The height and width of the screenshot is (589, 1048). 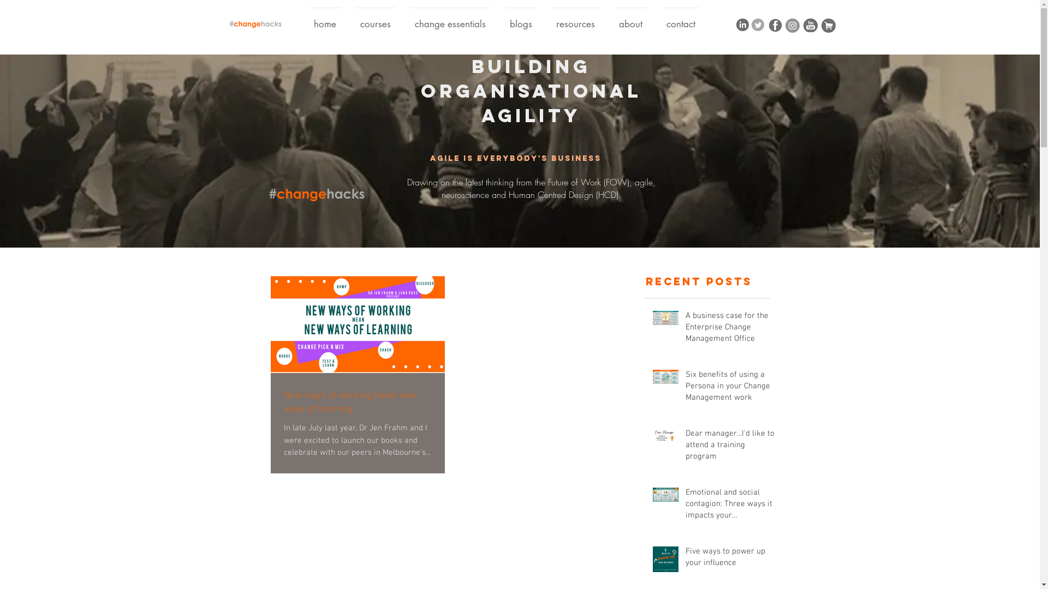 I want to click on resources, so click(x=575, y=20).